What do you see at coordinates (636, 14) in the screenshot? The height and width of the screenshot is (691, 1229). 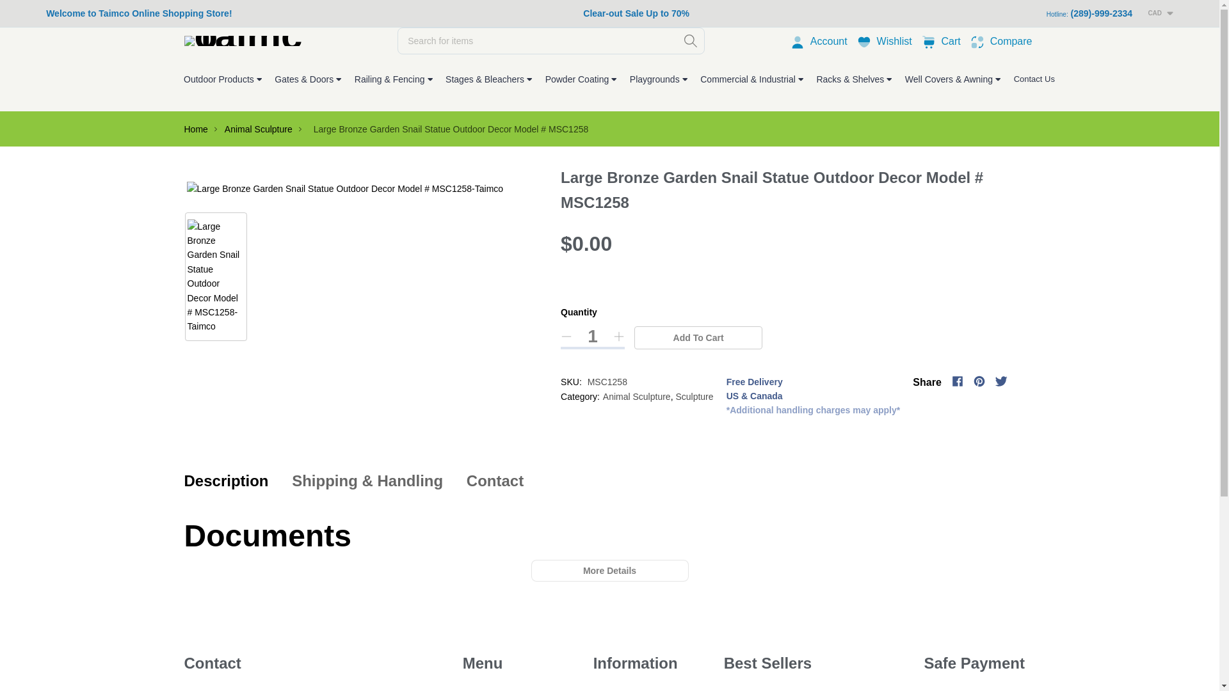 I see `Compare` at bounding box center [636, 14].